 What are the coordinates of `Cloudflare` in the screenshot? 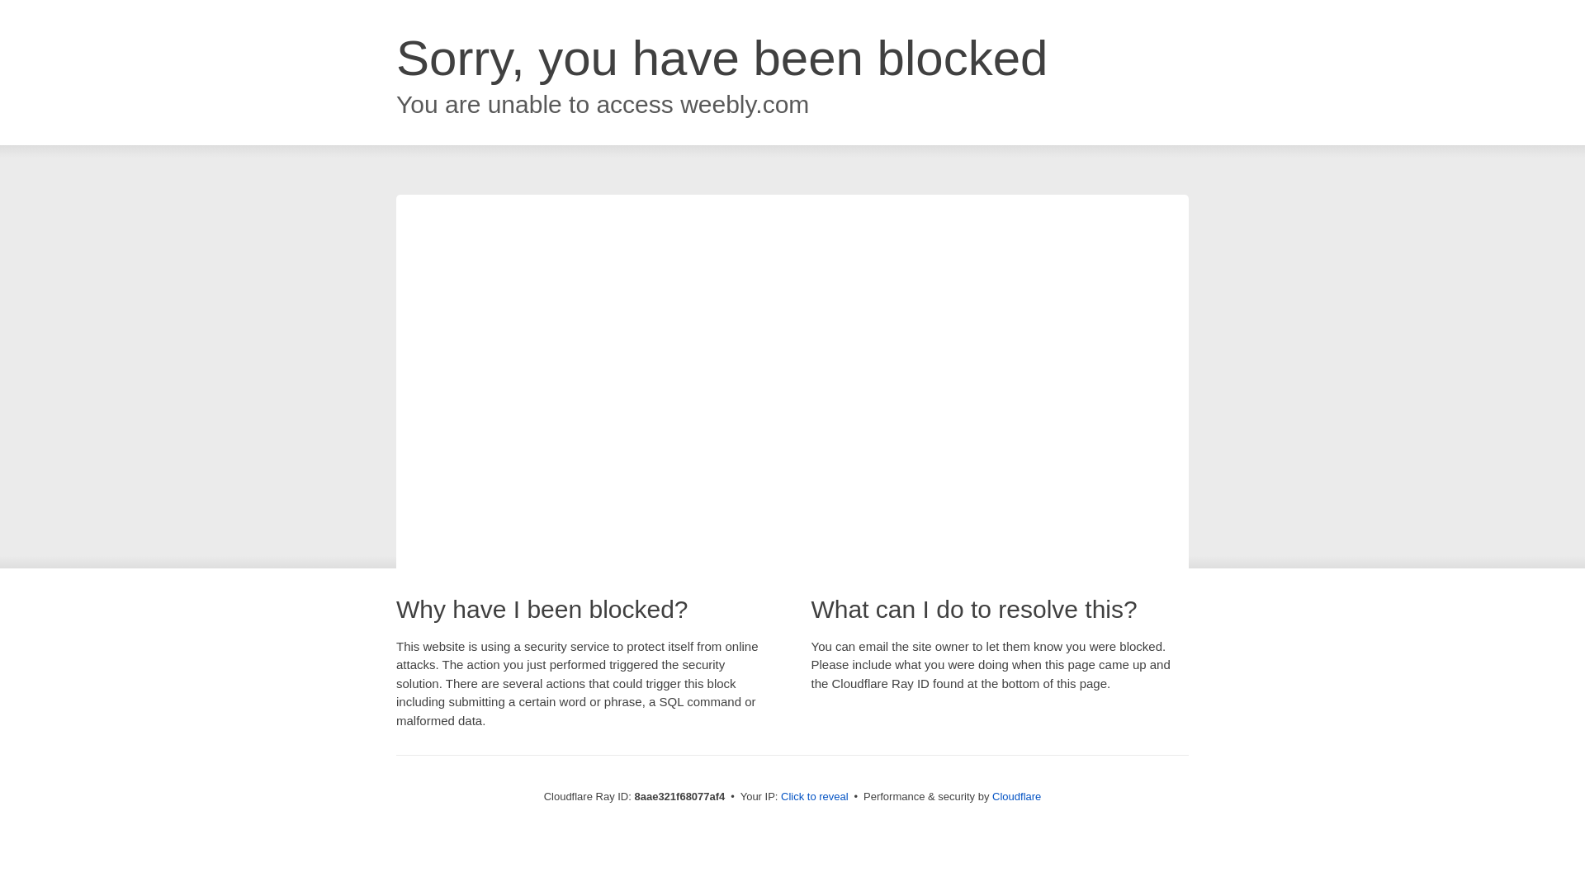 It's located at (1016, 796).